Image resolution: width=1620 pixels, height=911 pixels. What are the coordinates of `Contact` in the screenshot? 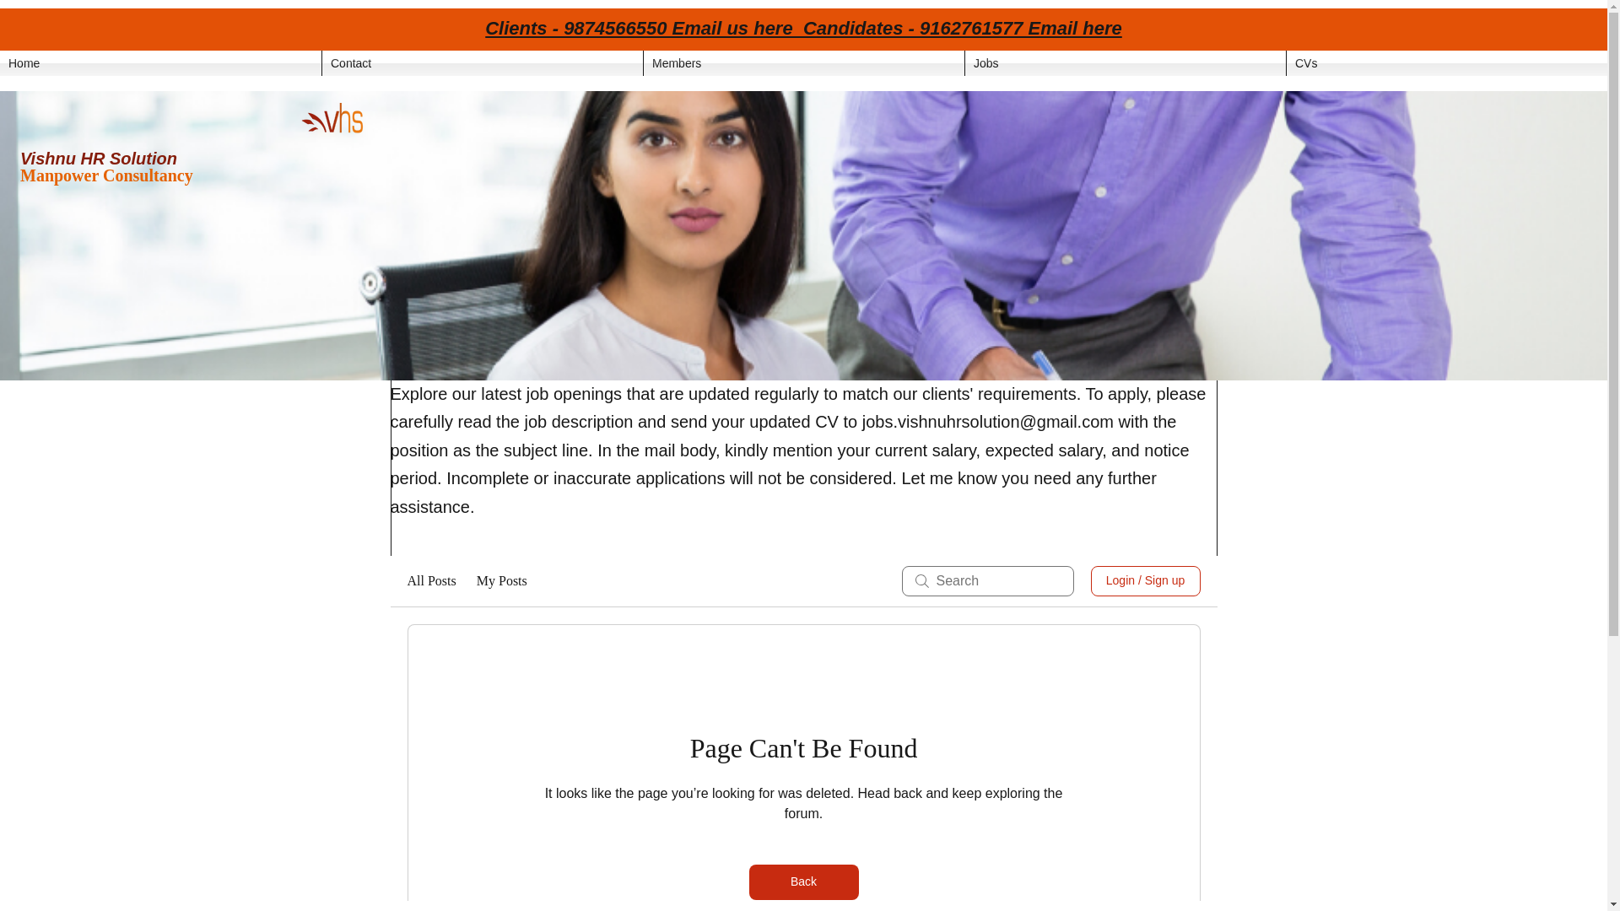 It's located at (483, 62).